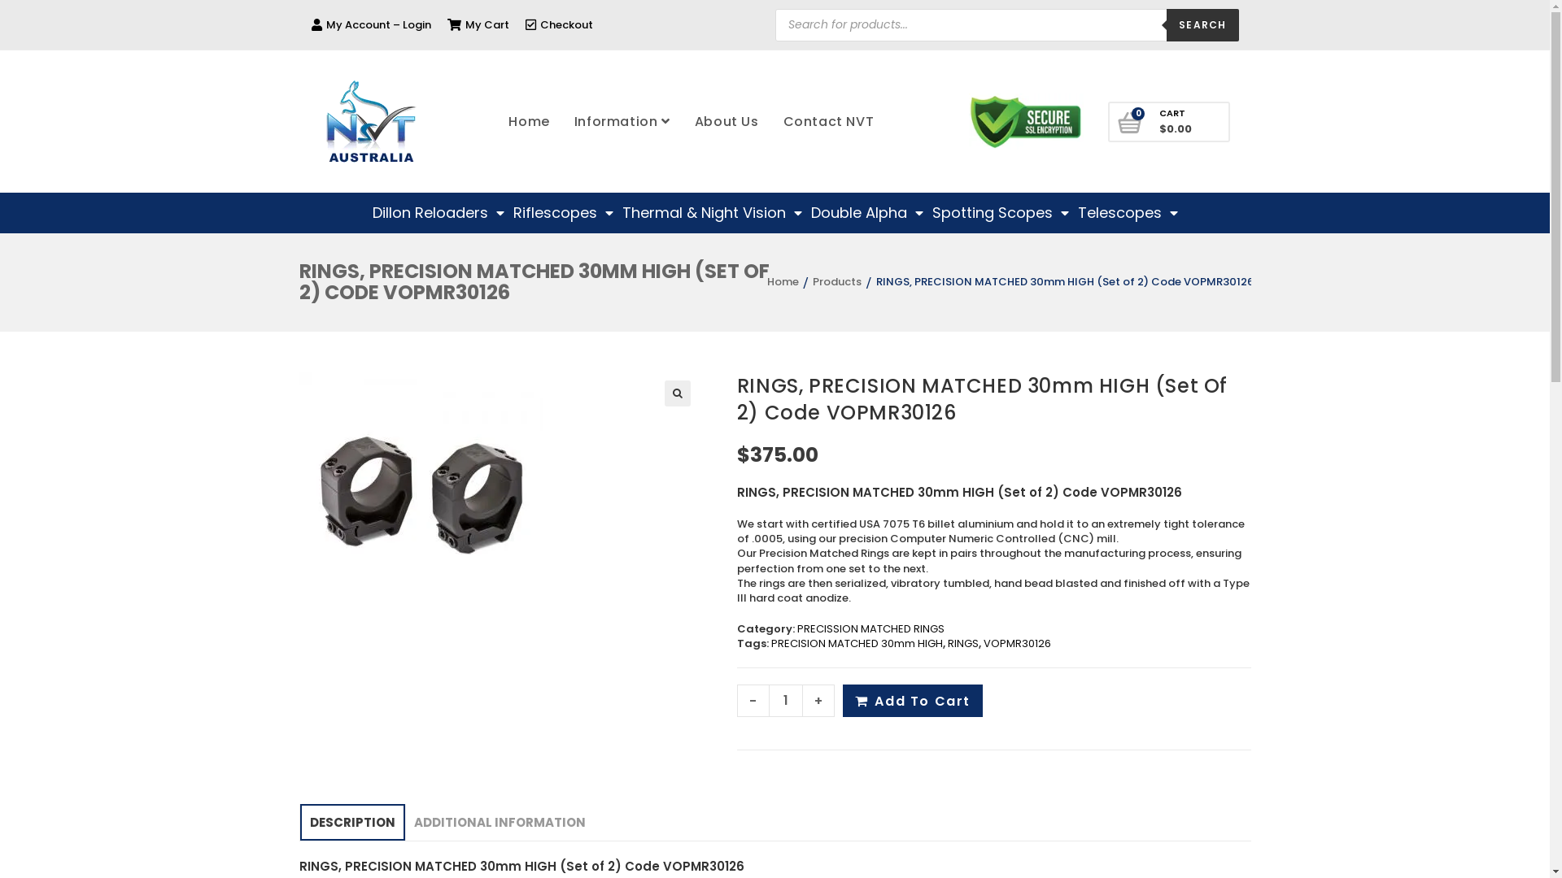 This screenshot has height=878, width=1562. I want to click on DESCRIPTION, so click(351, 823).